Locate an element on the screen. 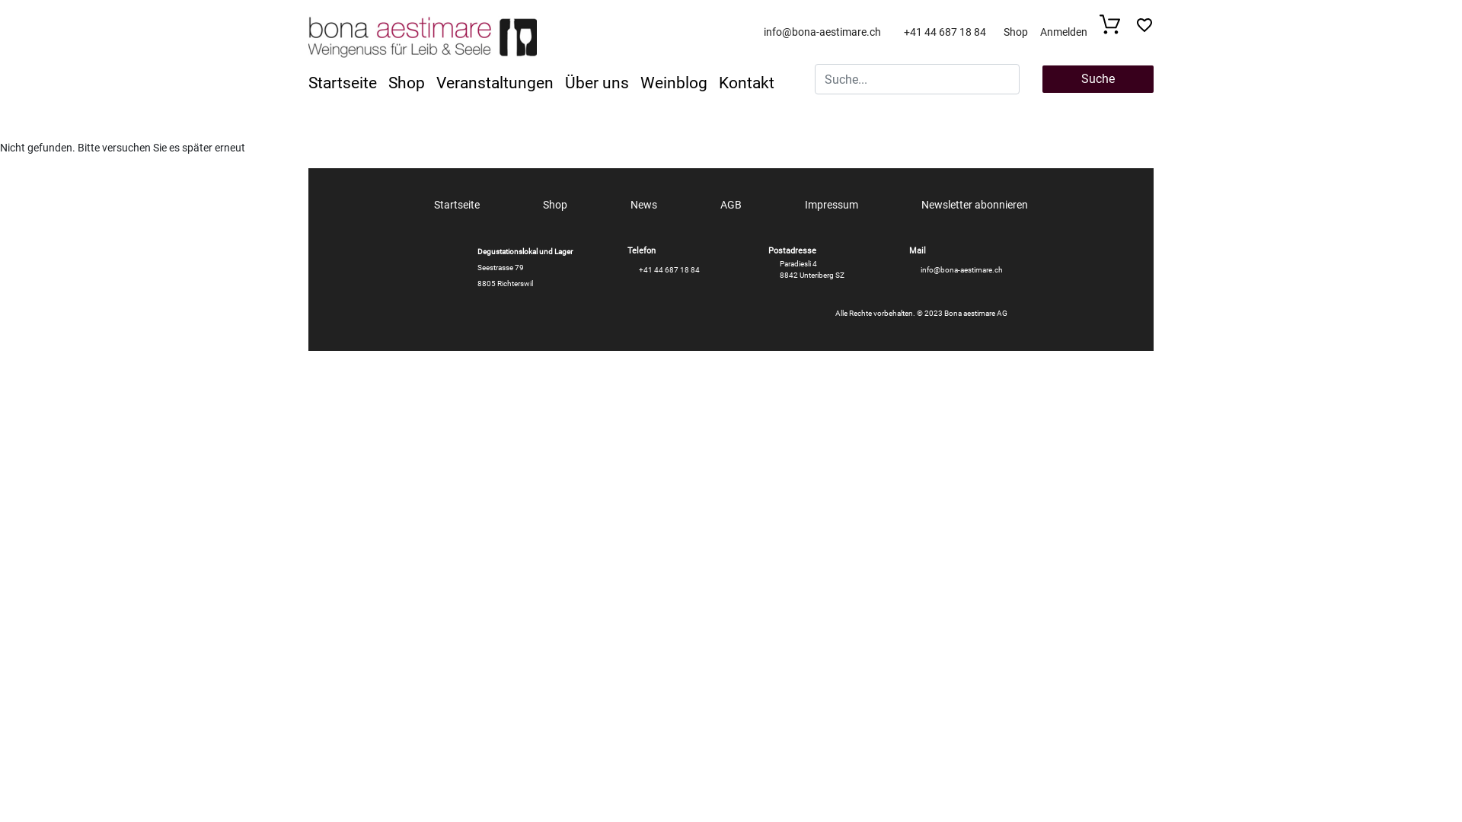  Warenkorb is located at coordinates (1115, 30).